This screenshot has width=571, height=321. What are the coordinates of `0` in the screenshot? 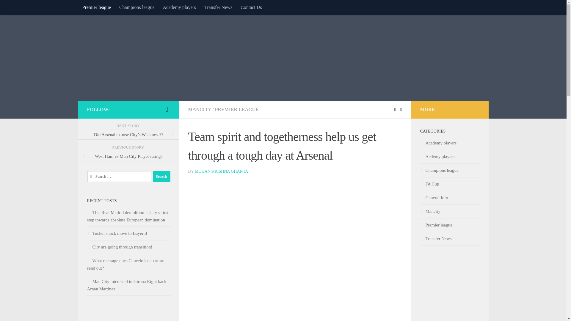 It's located at (397, 109).